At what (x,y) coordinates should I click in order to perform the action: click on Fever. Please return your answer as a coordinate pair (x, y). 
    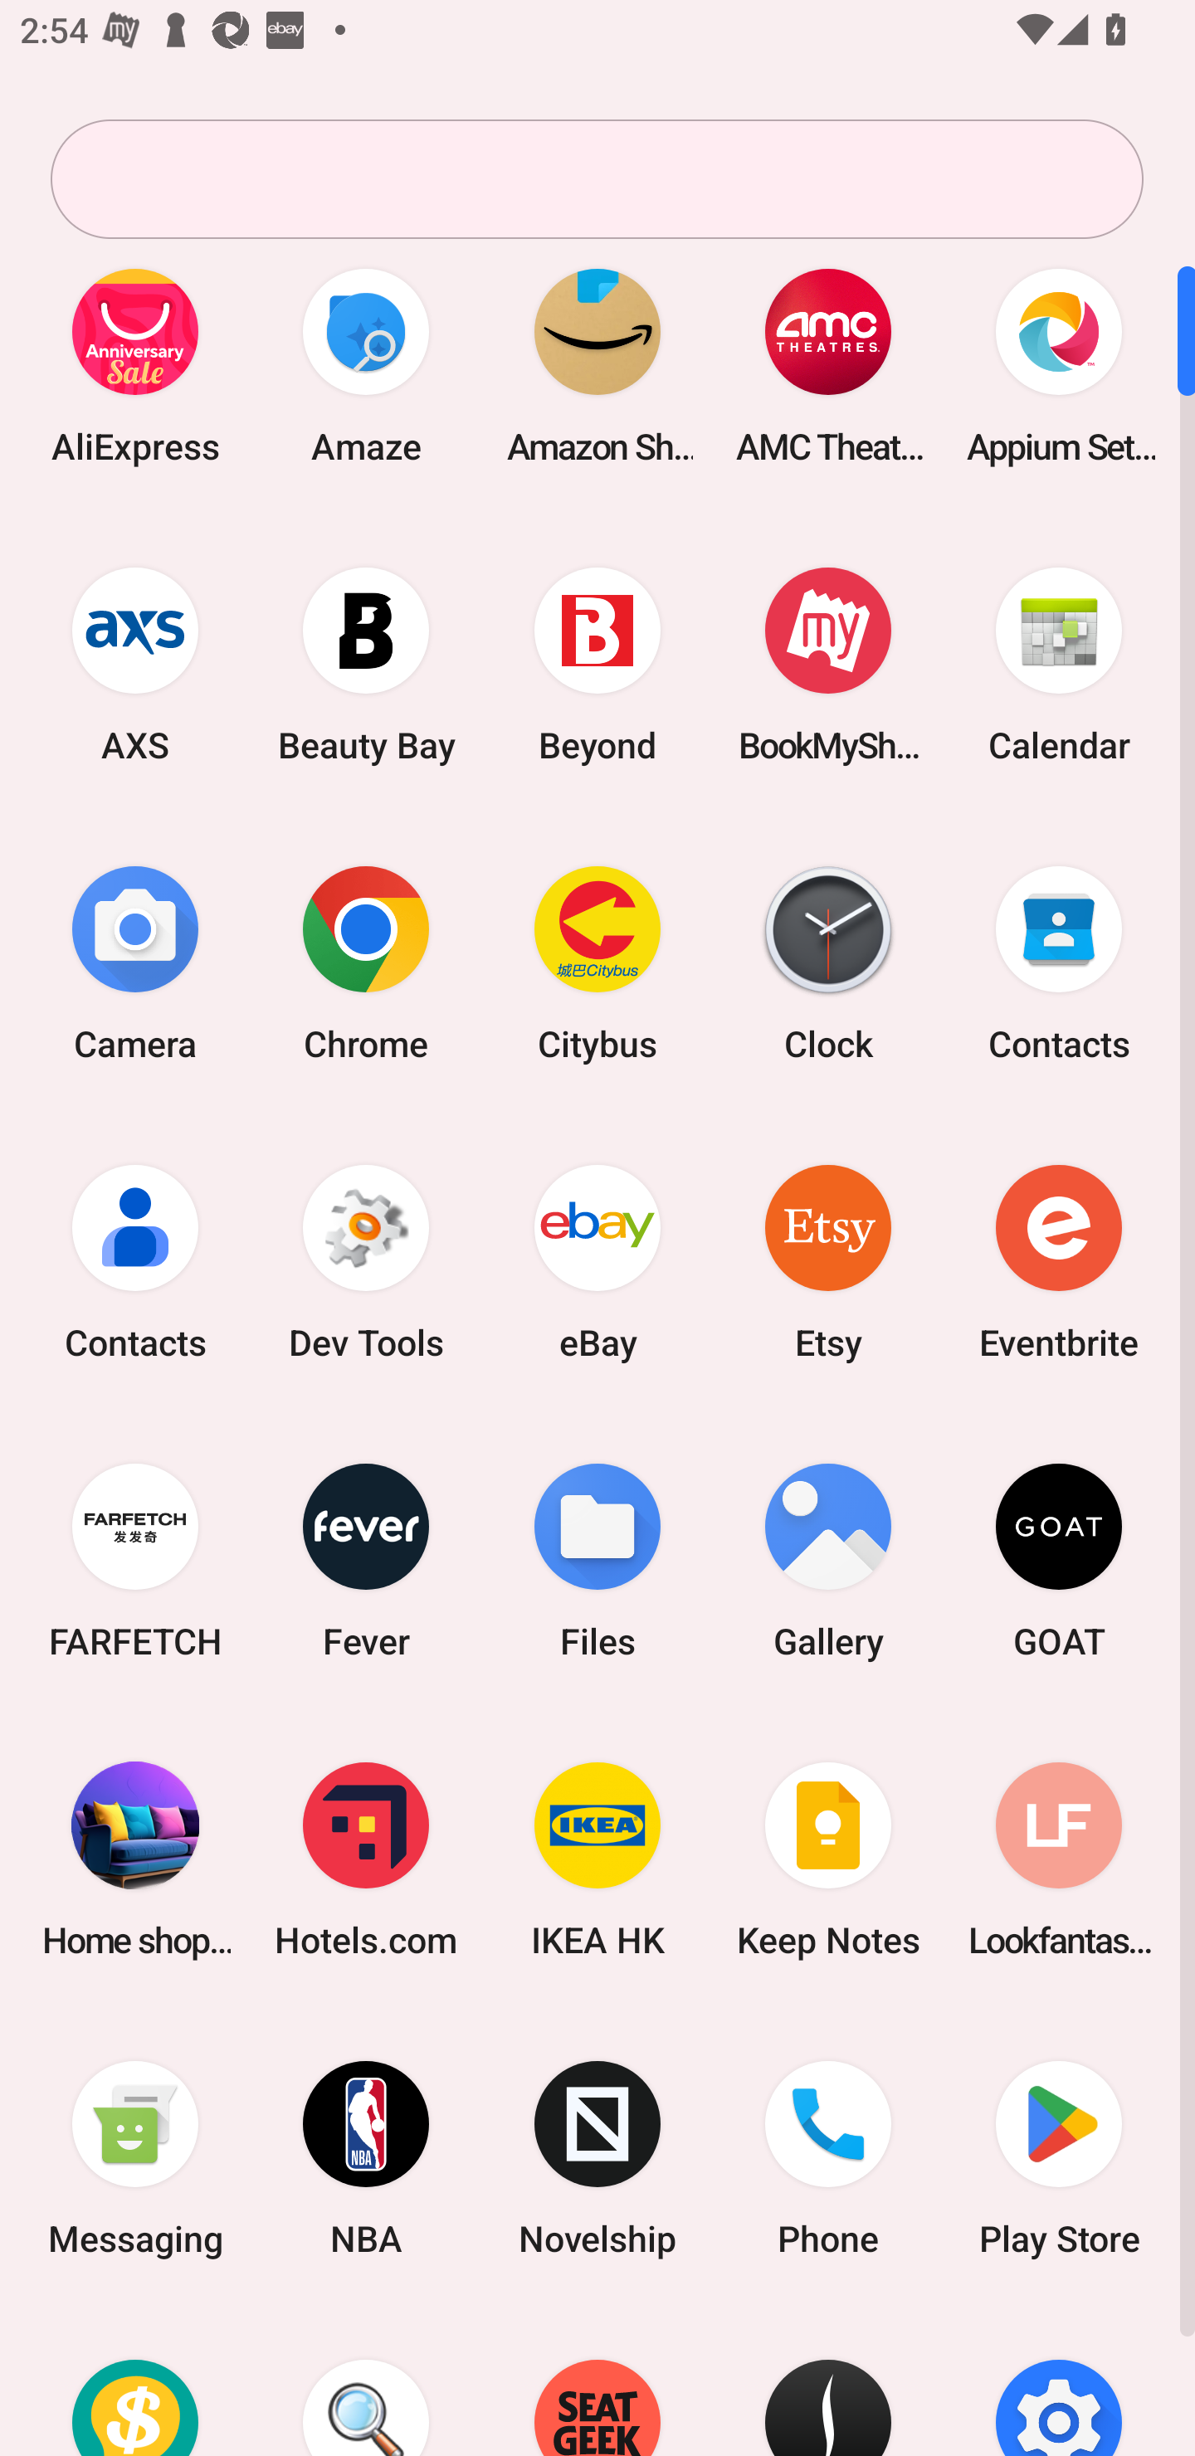
    Looking at the image, I should click on (366, 1560).